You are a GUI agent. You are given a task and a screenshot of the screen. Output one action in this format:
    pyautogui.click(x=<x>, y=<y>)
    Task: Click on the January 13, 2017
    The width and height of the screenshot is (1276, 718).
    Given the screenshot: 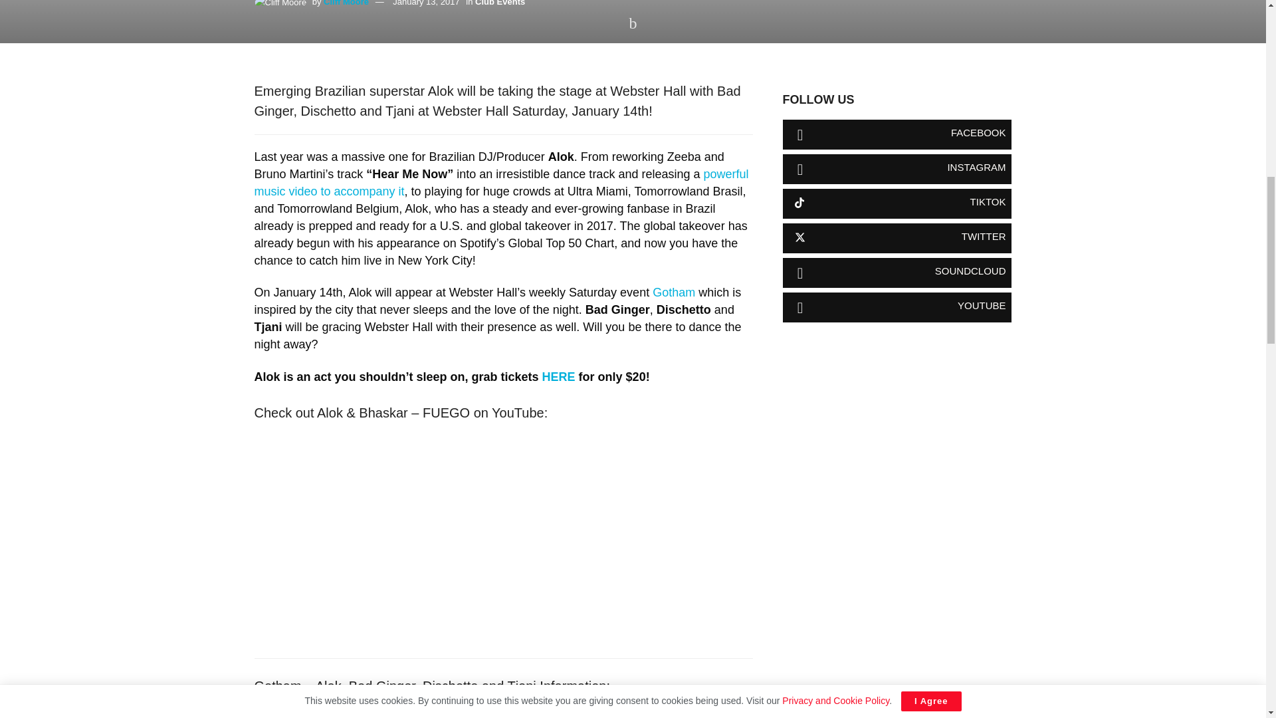 What is the action you would take?
    pyautogui.click(x=426, y=3)
    